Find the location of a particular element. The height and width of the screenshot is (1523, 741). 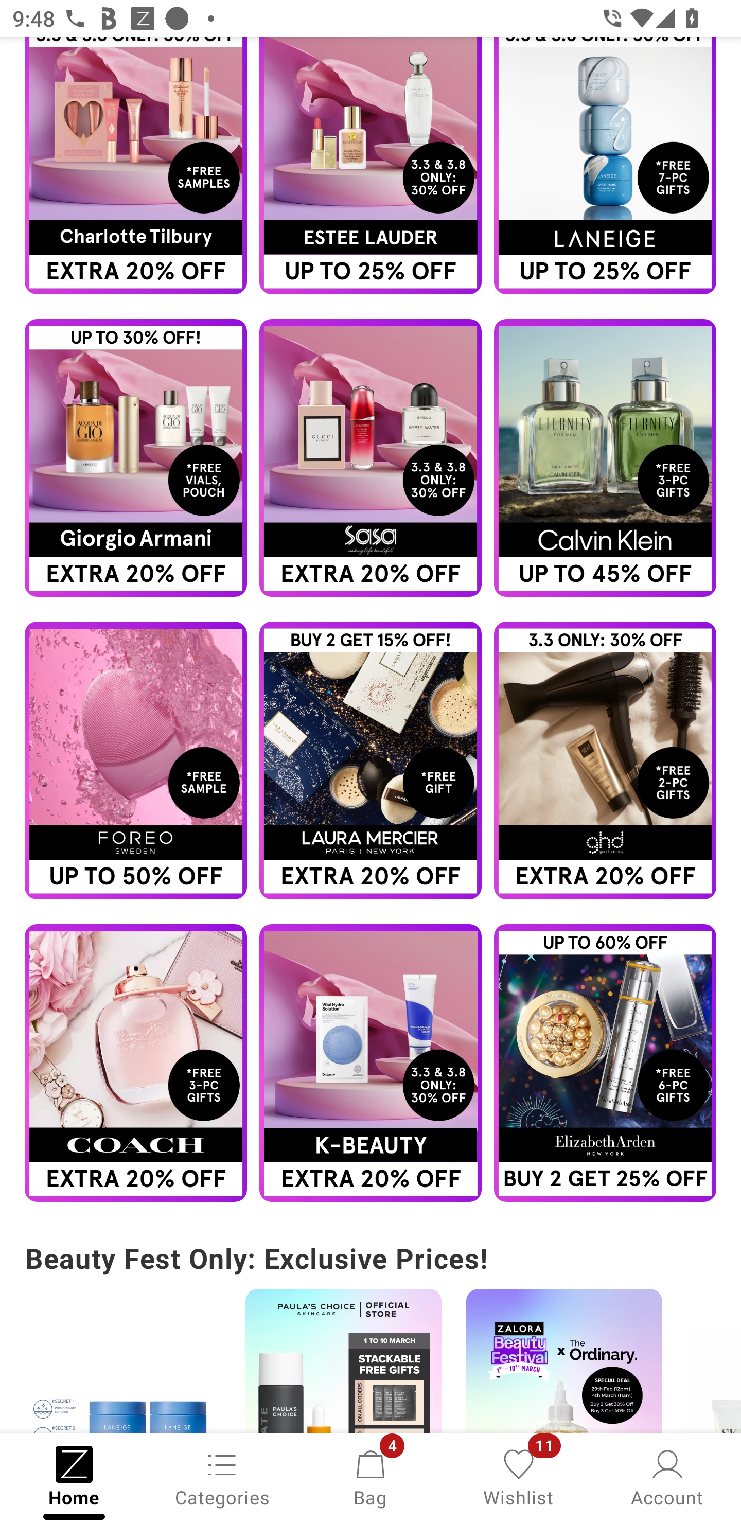

Campaign banner is located at coordinates (135, 165).